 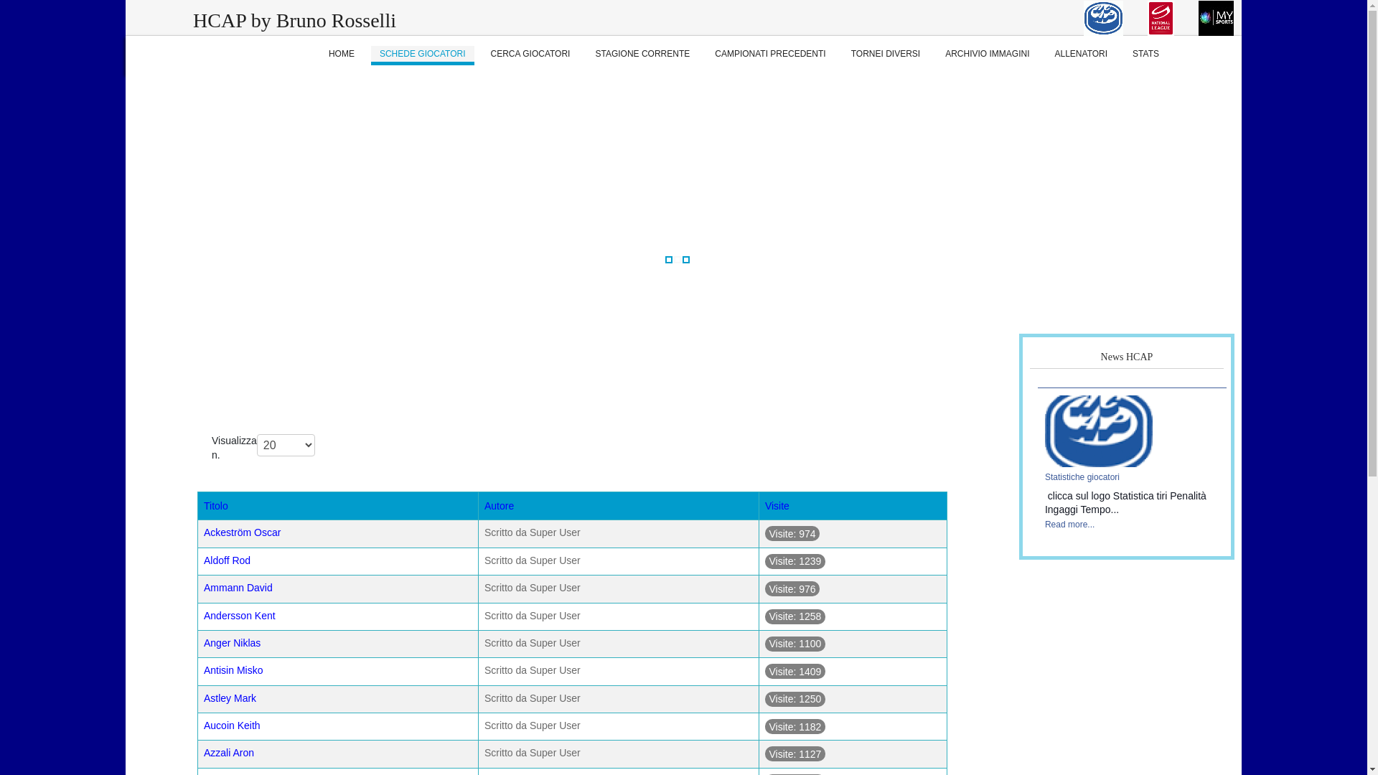 I want to click on SCHEDE GIOCATORI, so click(x=423, y=56).